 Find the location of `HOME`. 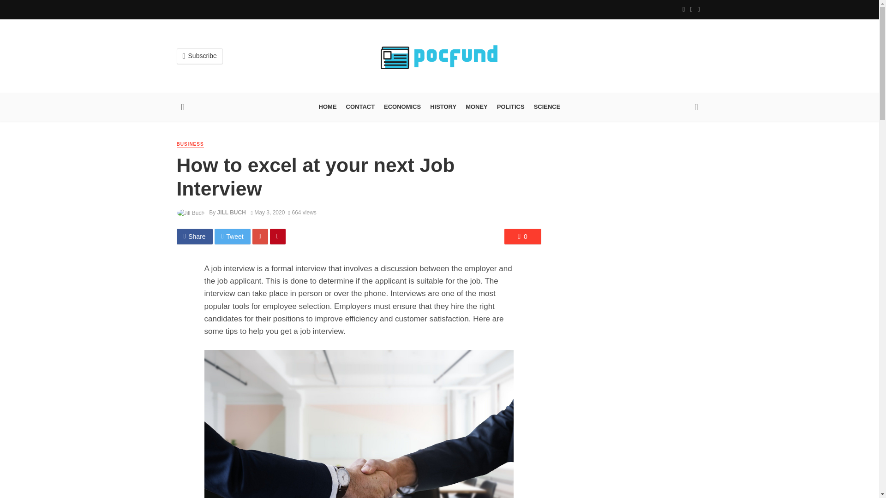

HOME is located at coordinates (328, 107).